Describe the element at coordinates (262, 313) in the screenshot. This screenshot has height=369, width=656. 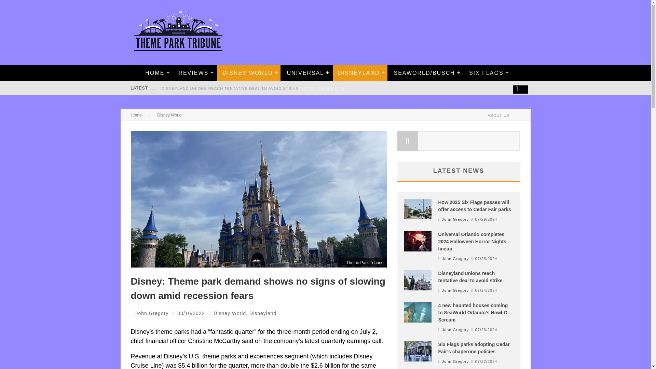
I see `Disneyland` at that location.